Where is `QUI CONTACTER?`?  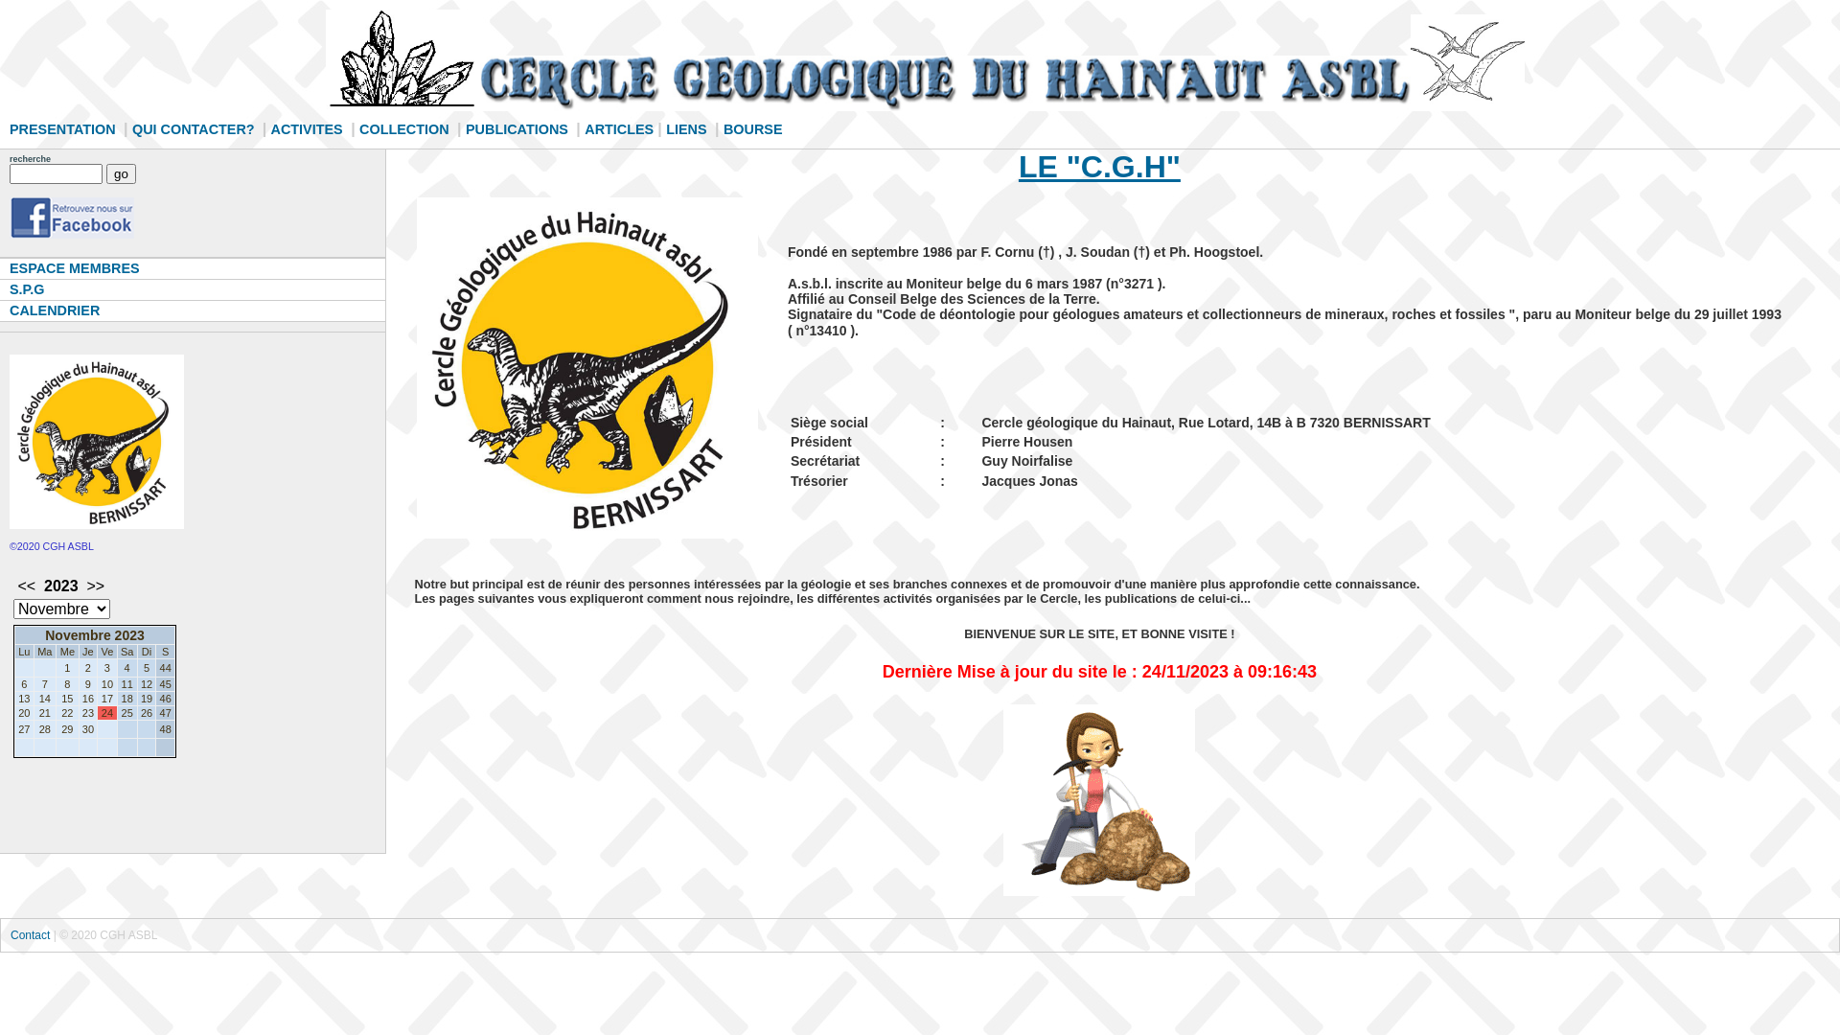 QUI CONTACTER? is located at coordinates (197, 129).